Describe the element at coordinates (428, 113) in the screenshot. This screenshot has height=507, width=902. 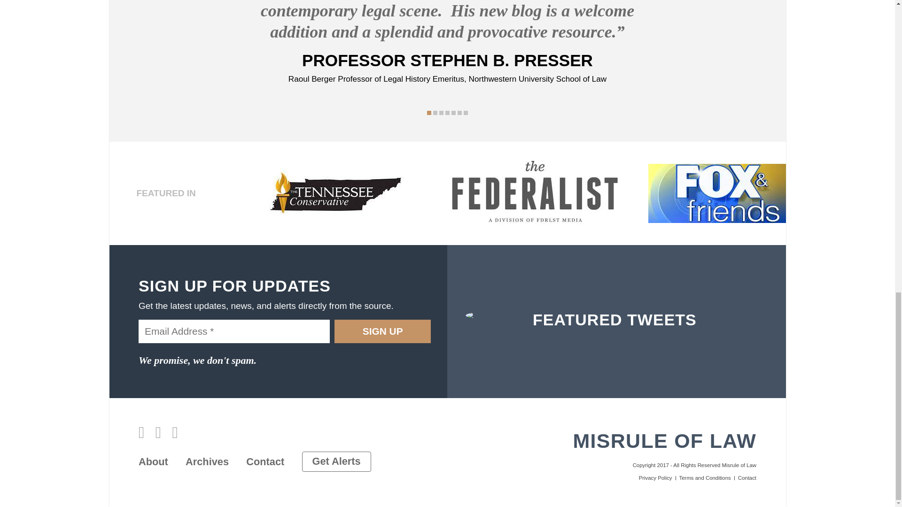
I see `1` at that location.